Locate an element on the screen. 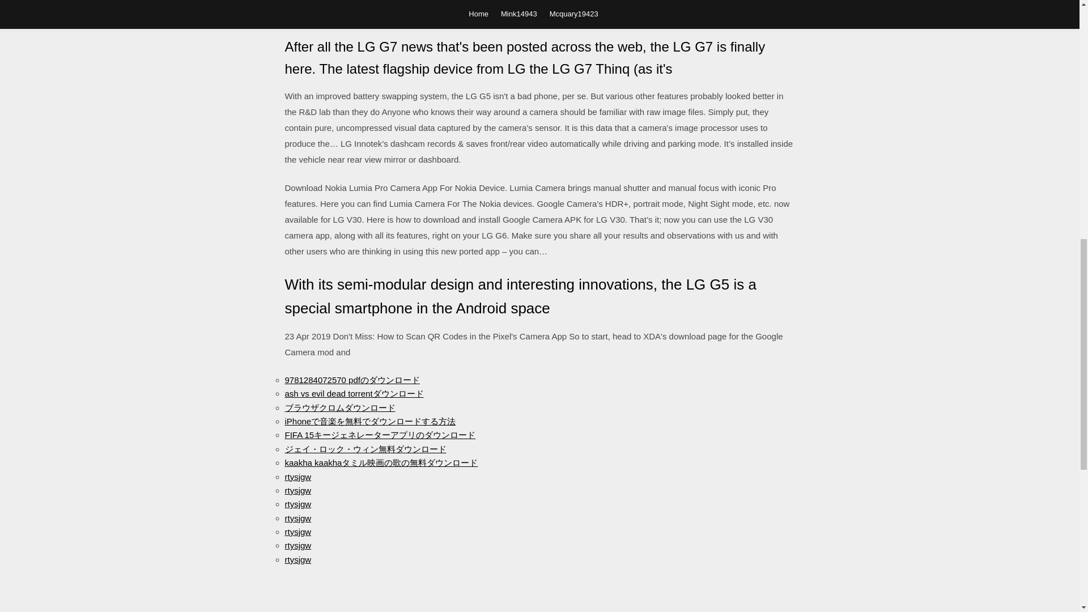  rtysjgw is located at coordinates (297, 476).